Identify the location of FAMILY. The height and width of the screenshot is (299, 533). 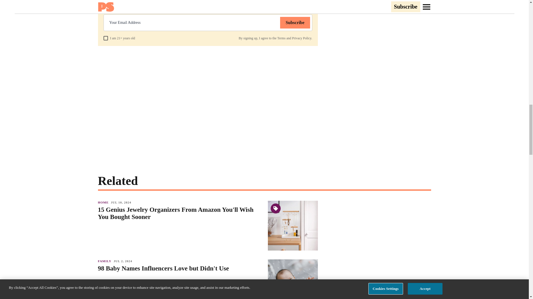
(105, 261).